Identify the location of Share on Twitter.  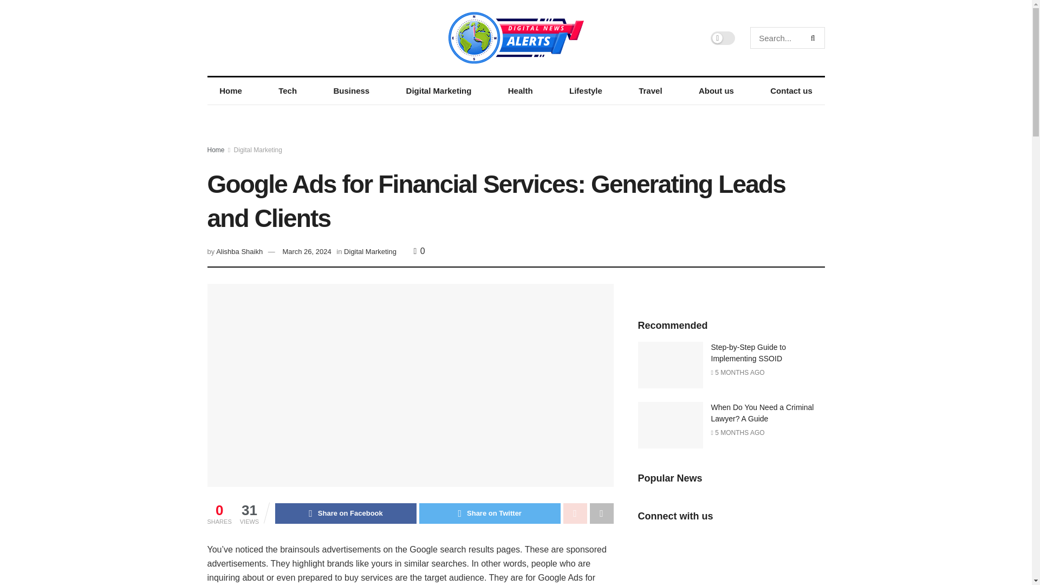
(490, 513).